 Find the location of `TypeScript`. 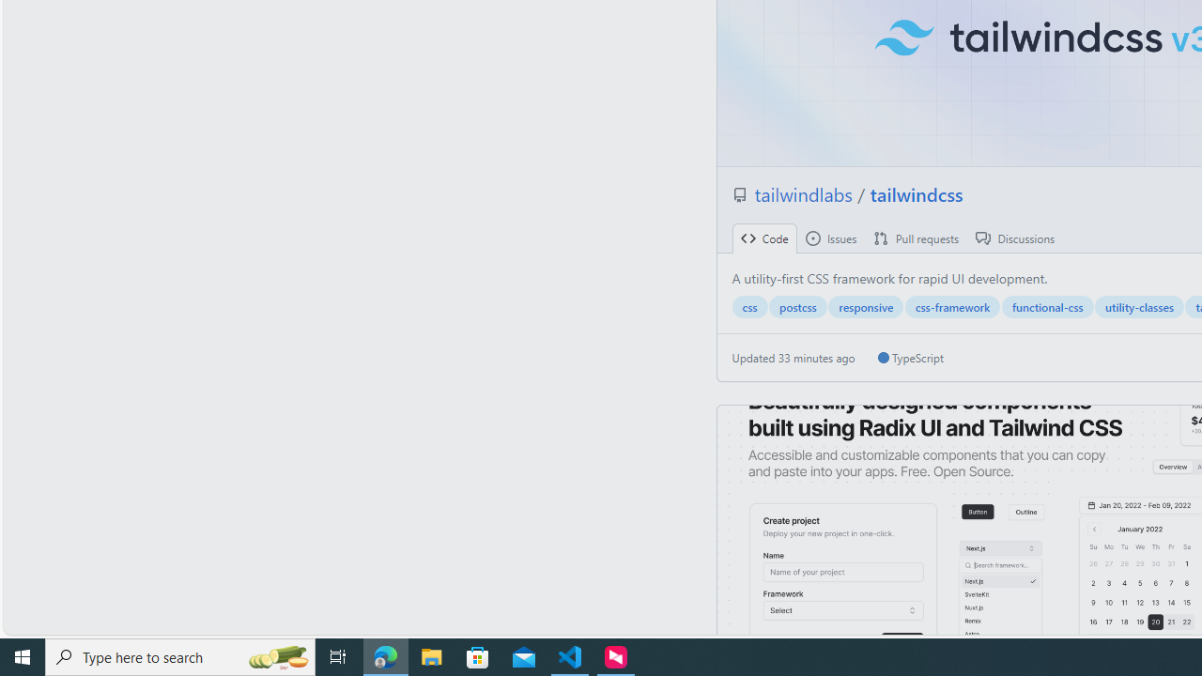

TypeScript is located at coordinates (910, 358).